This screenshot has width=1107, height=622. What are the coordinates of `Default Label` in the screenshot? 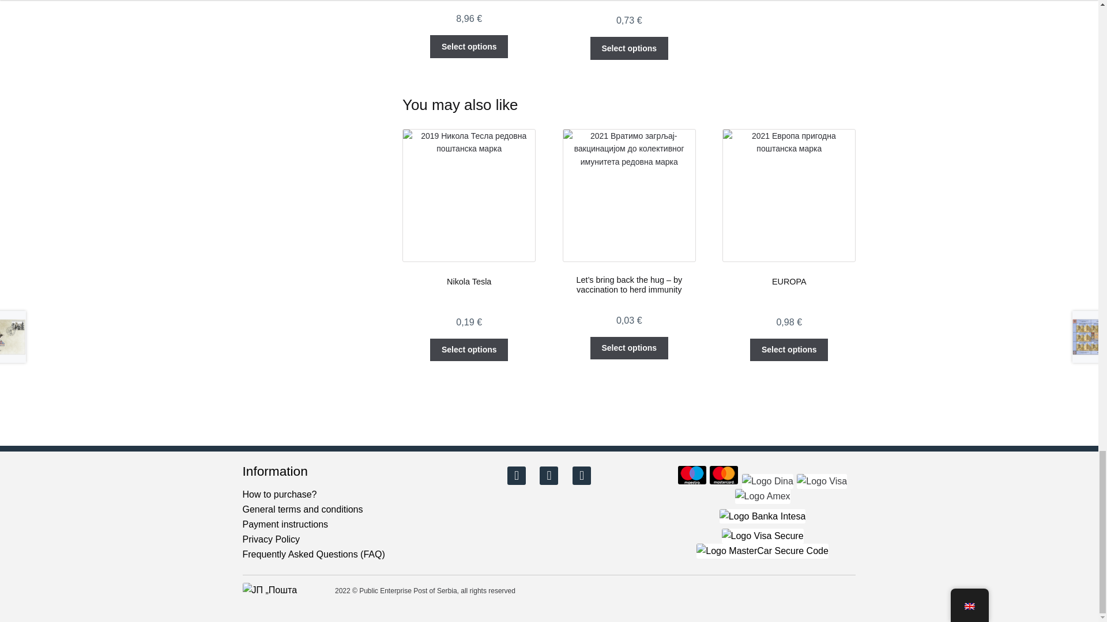 It's located at (581, 475).